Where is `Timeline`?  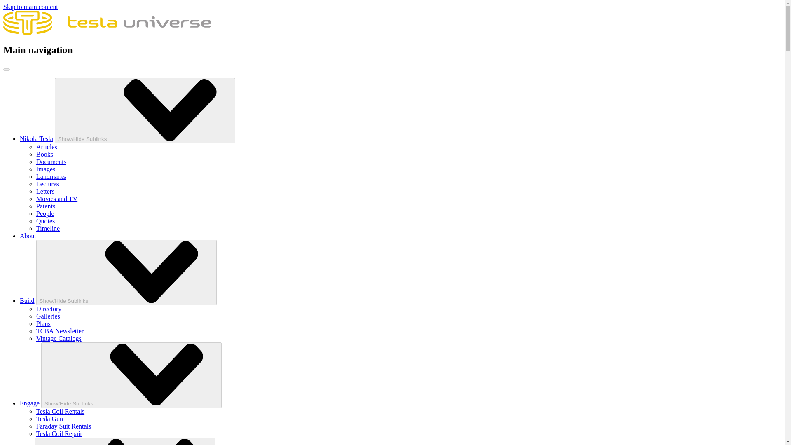 Timeline is located at coordinates (48, 228).